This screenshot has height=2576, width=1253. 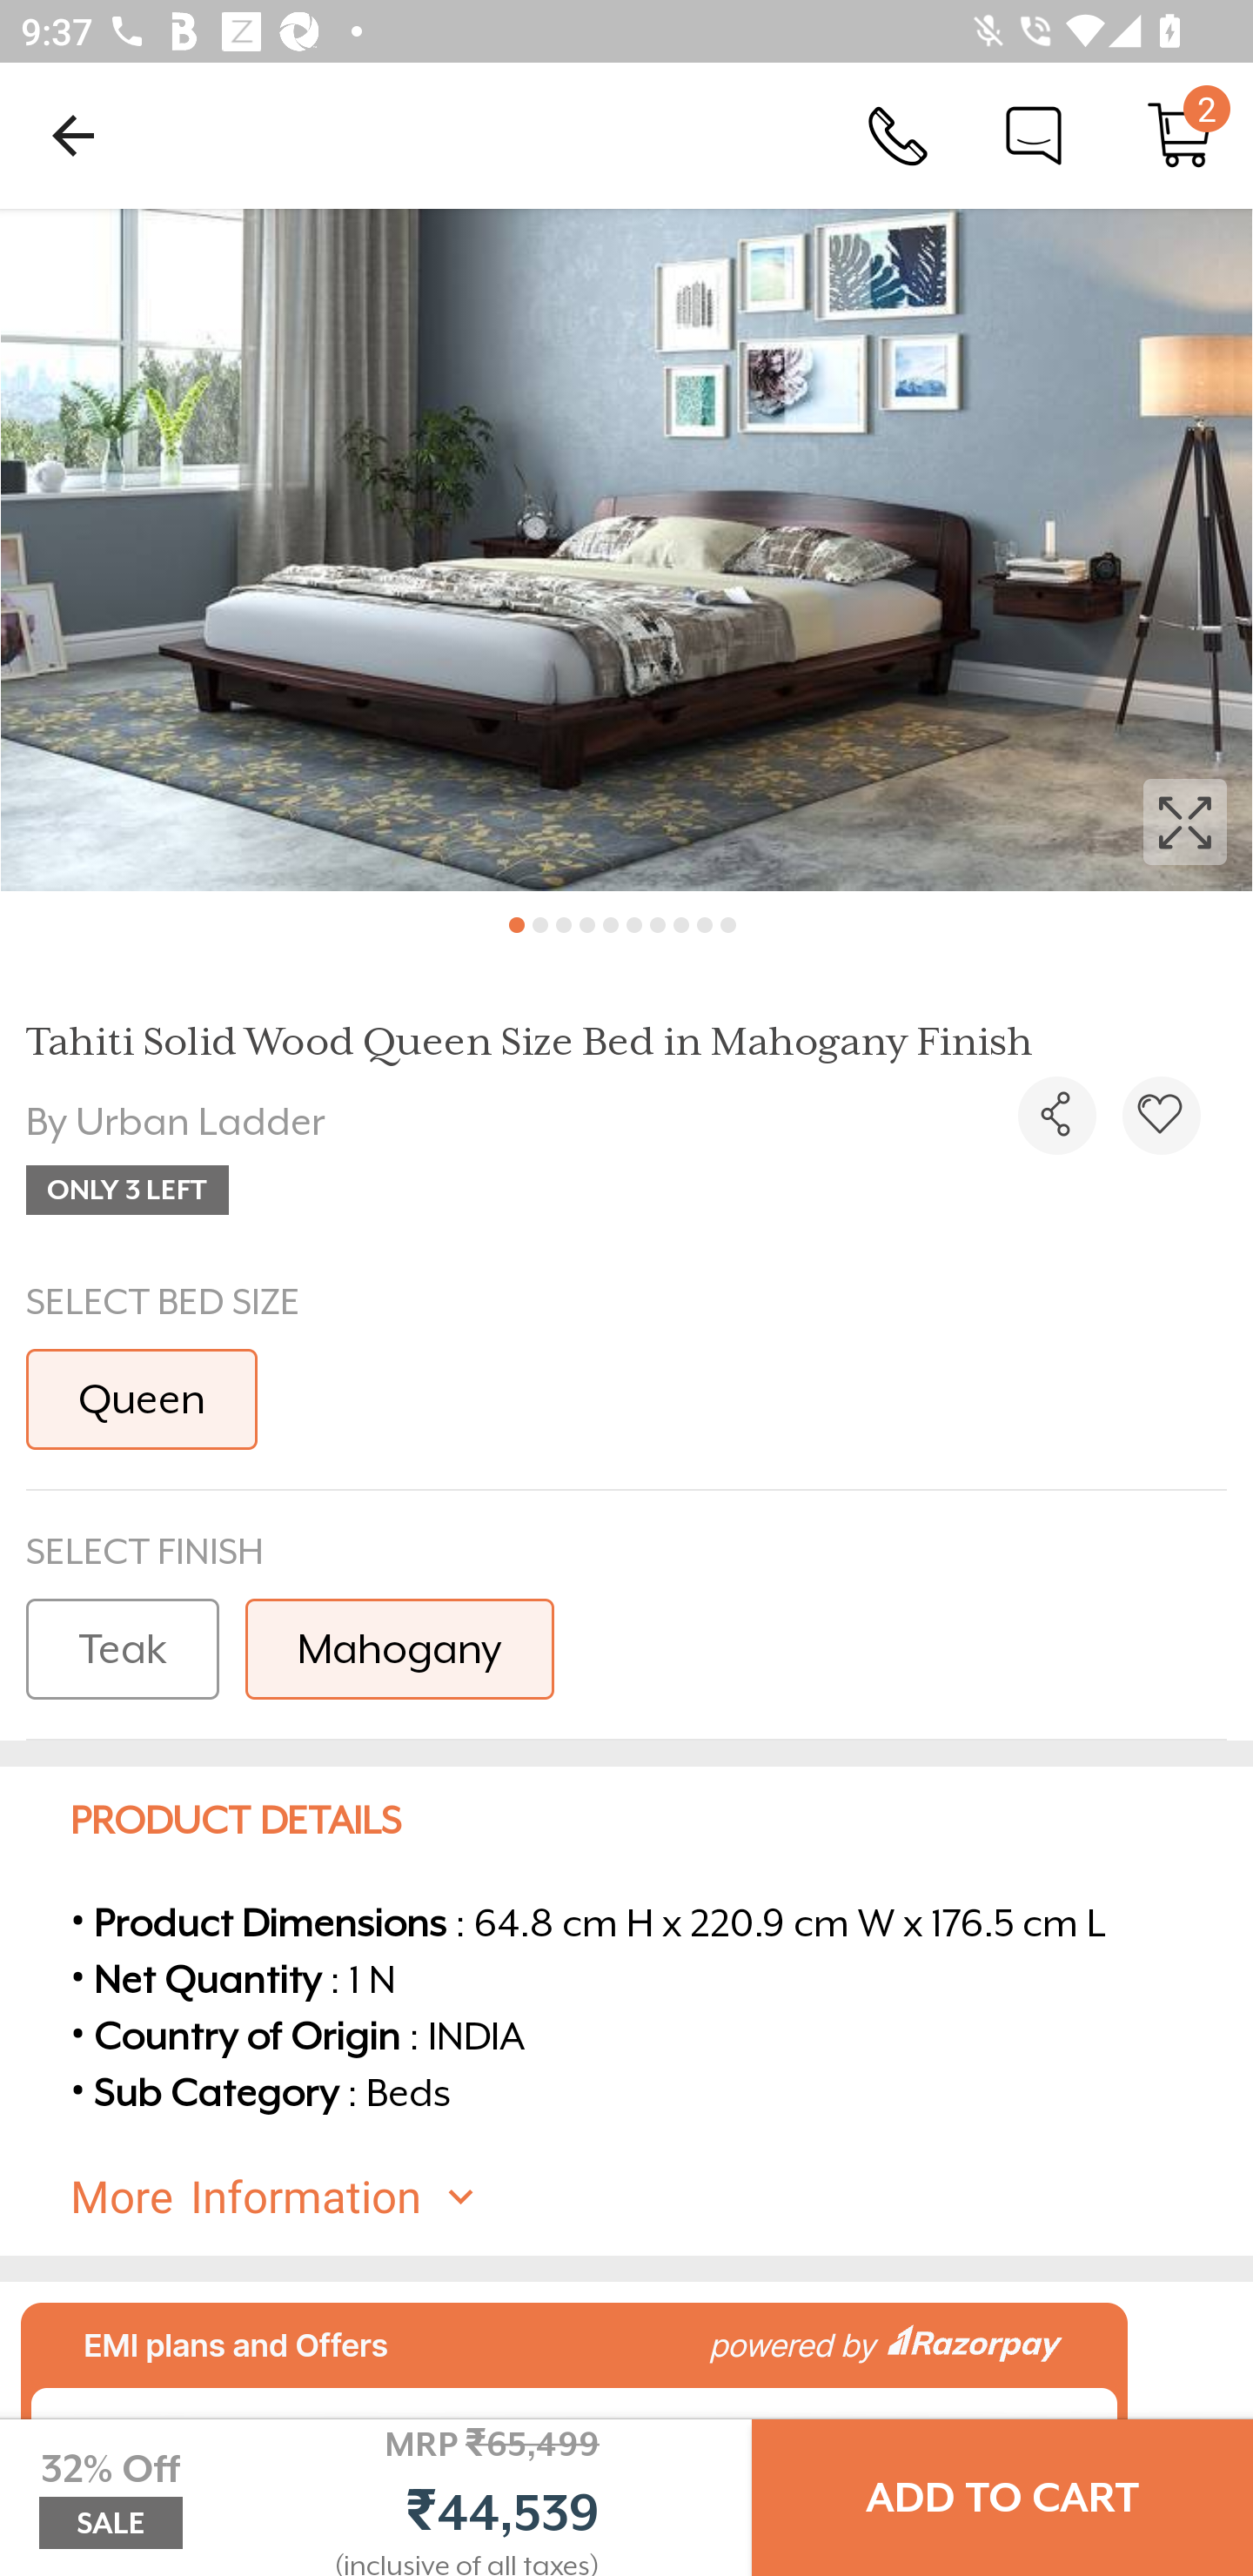 I want to click on Call Us, so click(x=898, y=134).